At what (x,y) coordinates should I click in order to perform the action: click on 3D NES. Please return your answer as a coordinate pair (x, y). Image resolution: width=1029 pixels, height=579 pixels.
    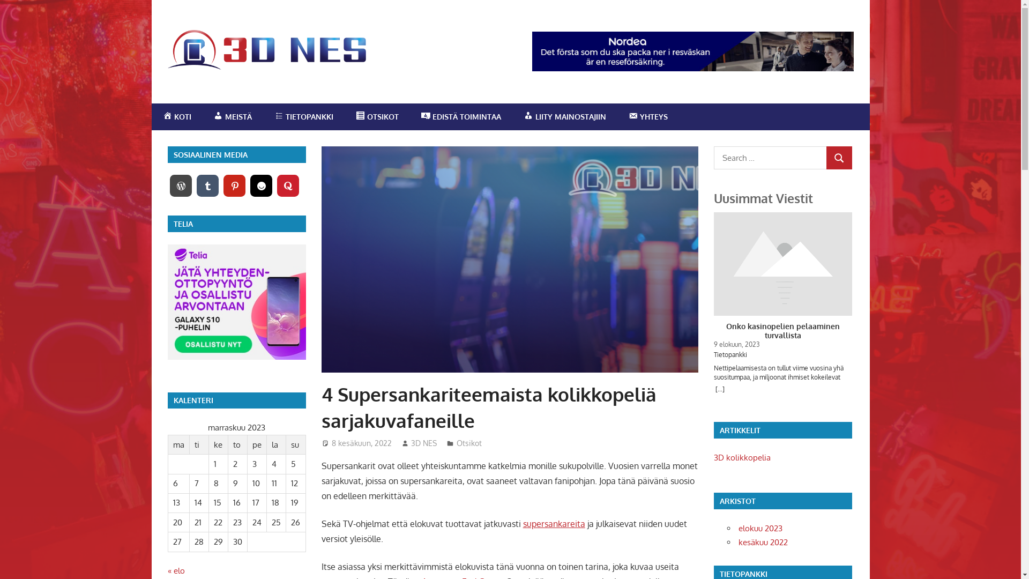
    Looking at the image, I should click on (424, 443).